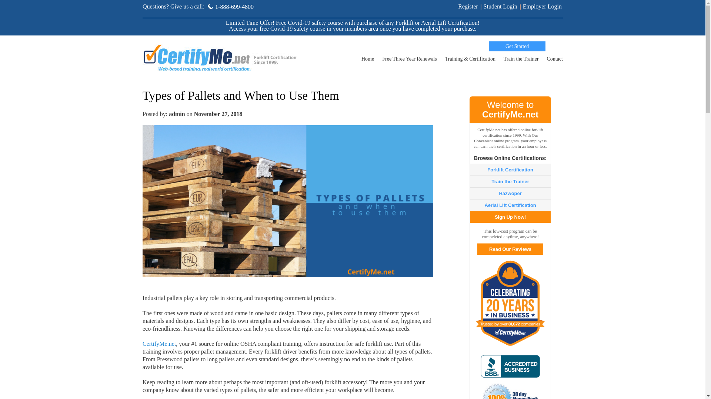 The width and height of the screenshot is (711, 399). Describe the element at coordinates (542, 6) in the screenshot. I see `Employer Login` at that location.